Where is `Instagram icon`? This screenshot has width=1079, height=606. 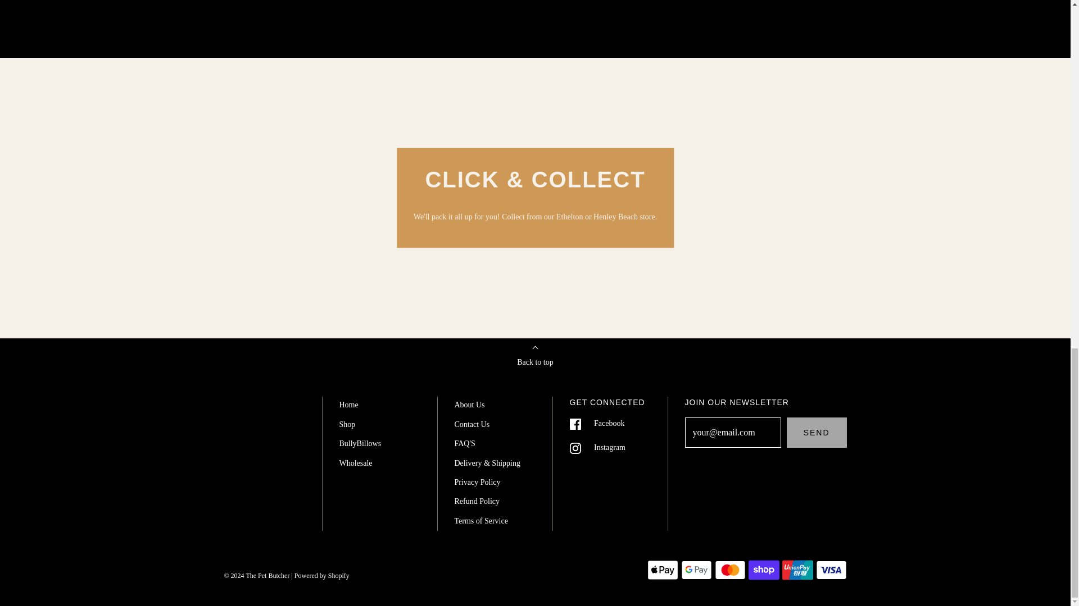 Instagram icon is located at coordinates (575, 448).